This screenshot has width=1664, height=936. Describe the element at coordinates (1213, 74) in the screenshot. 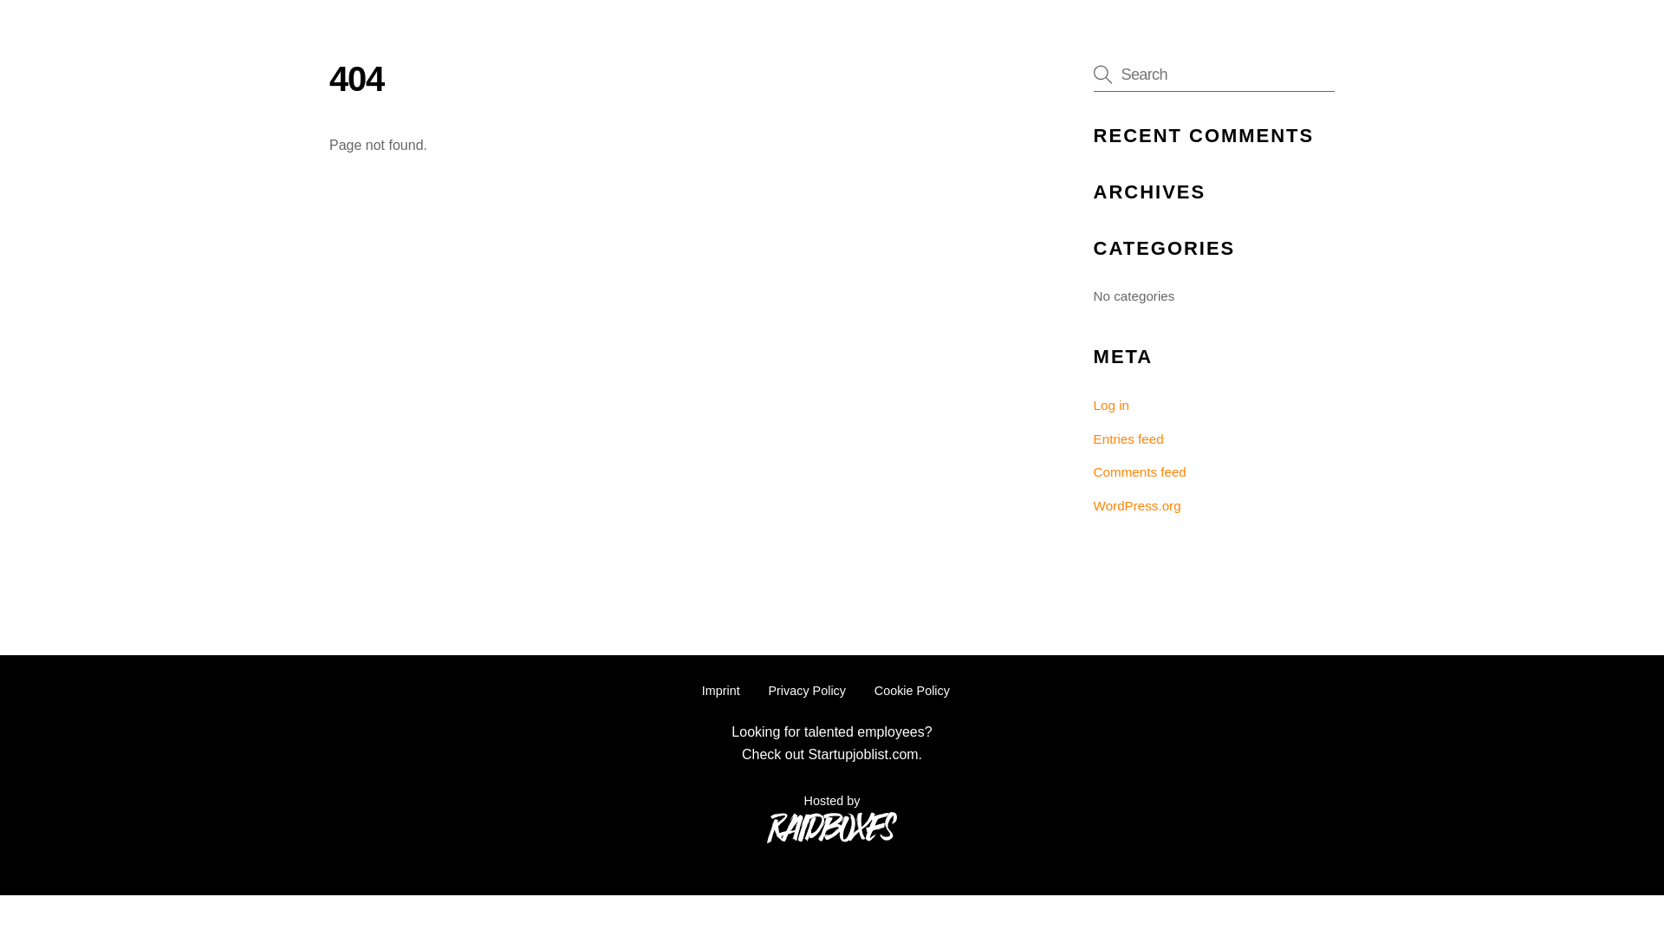

I see `Search` at that location.